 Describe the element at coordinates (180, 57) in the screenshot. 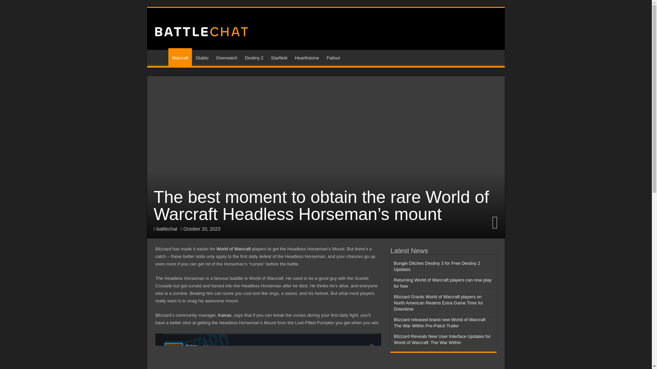

I see `Warcraft` at that location.